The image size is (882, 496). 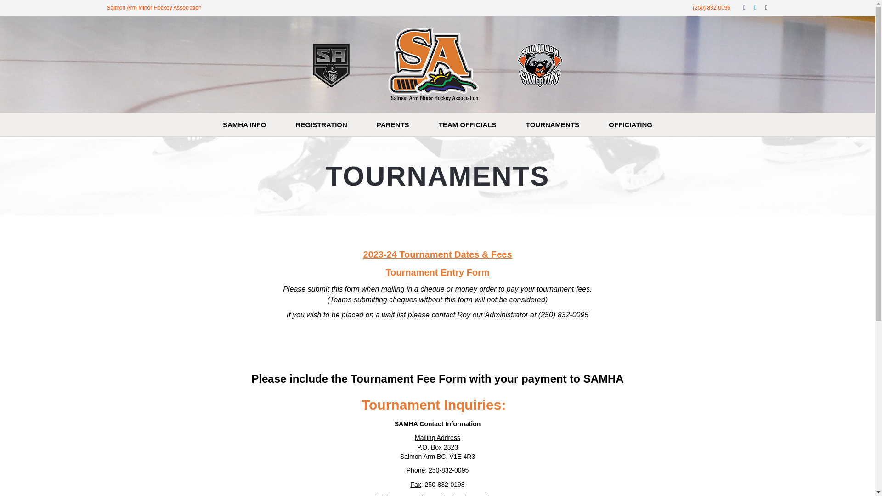 I want to click on PARENTS, so click(x=393, y=125).